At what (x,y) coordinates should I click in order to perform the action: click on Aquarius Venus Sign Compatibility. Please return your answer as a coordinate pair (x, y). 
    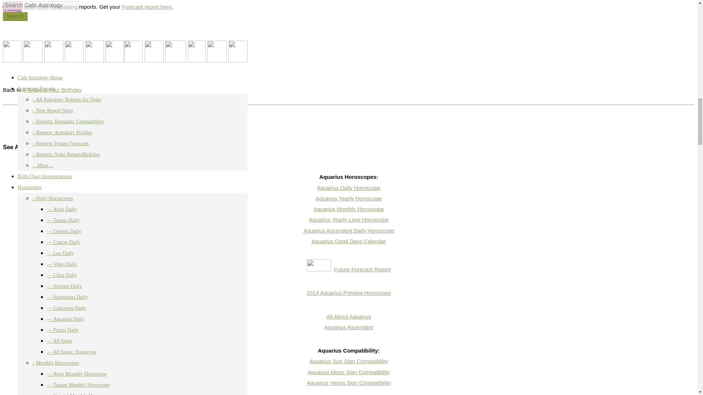
    Looking at the image, I should click on (349, 383).